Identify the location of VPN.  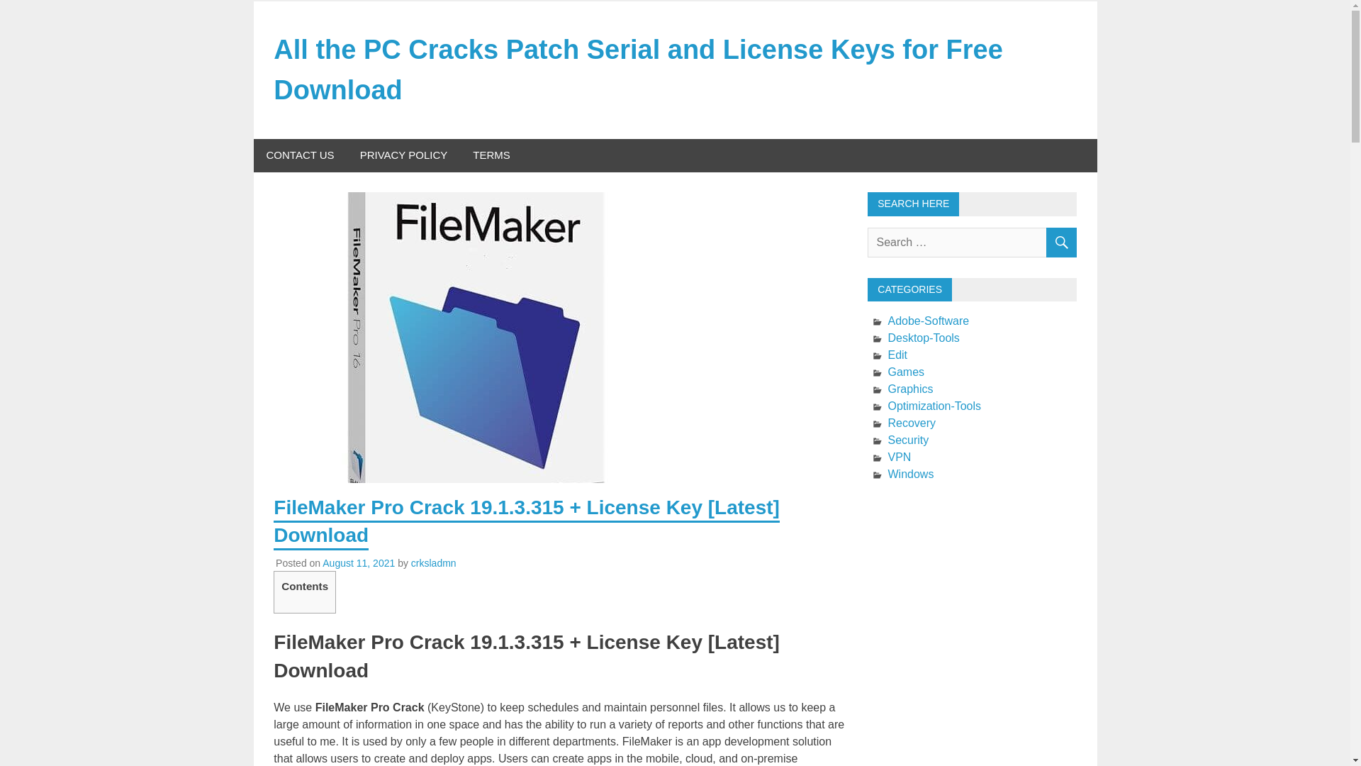
(899, 457).